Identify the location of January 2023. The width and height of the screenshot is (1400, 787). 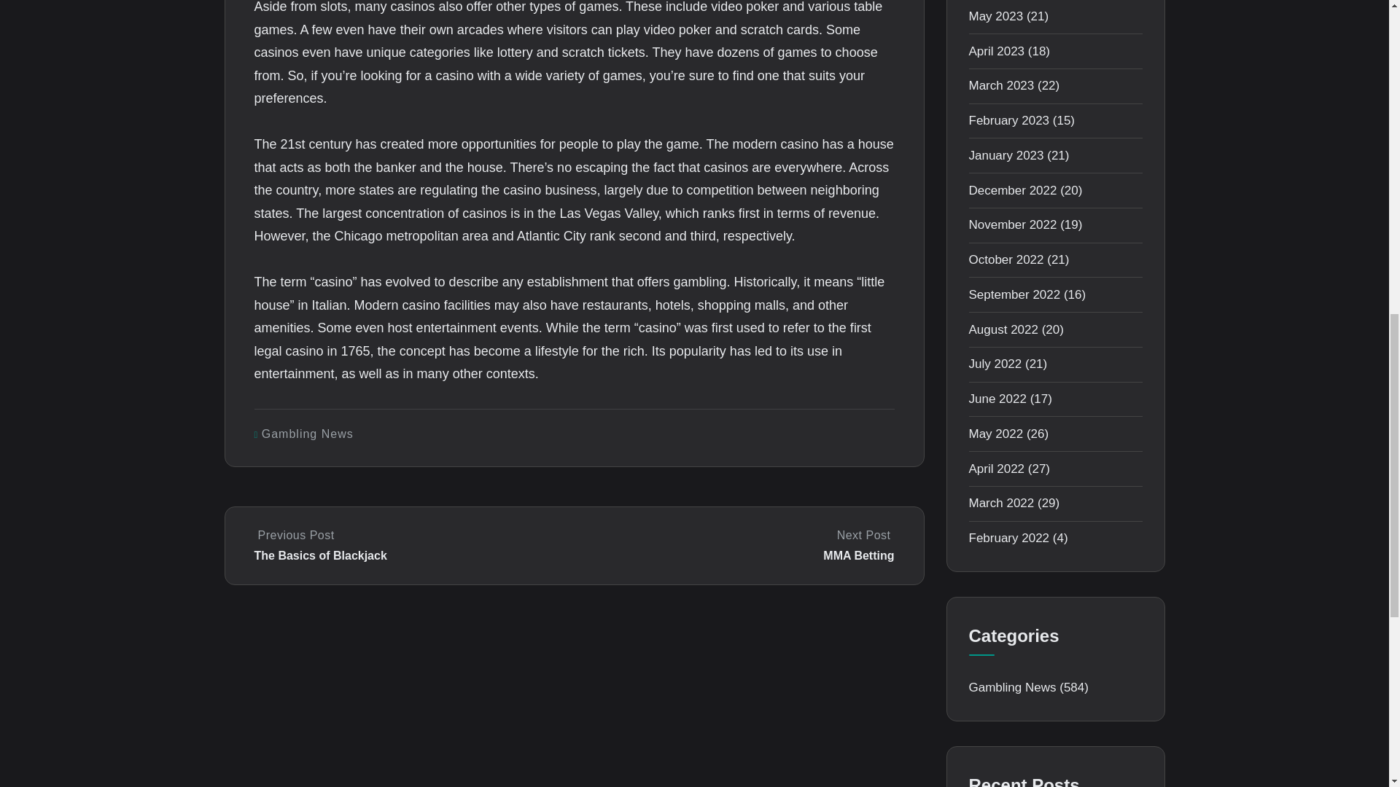
(1006, 259).